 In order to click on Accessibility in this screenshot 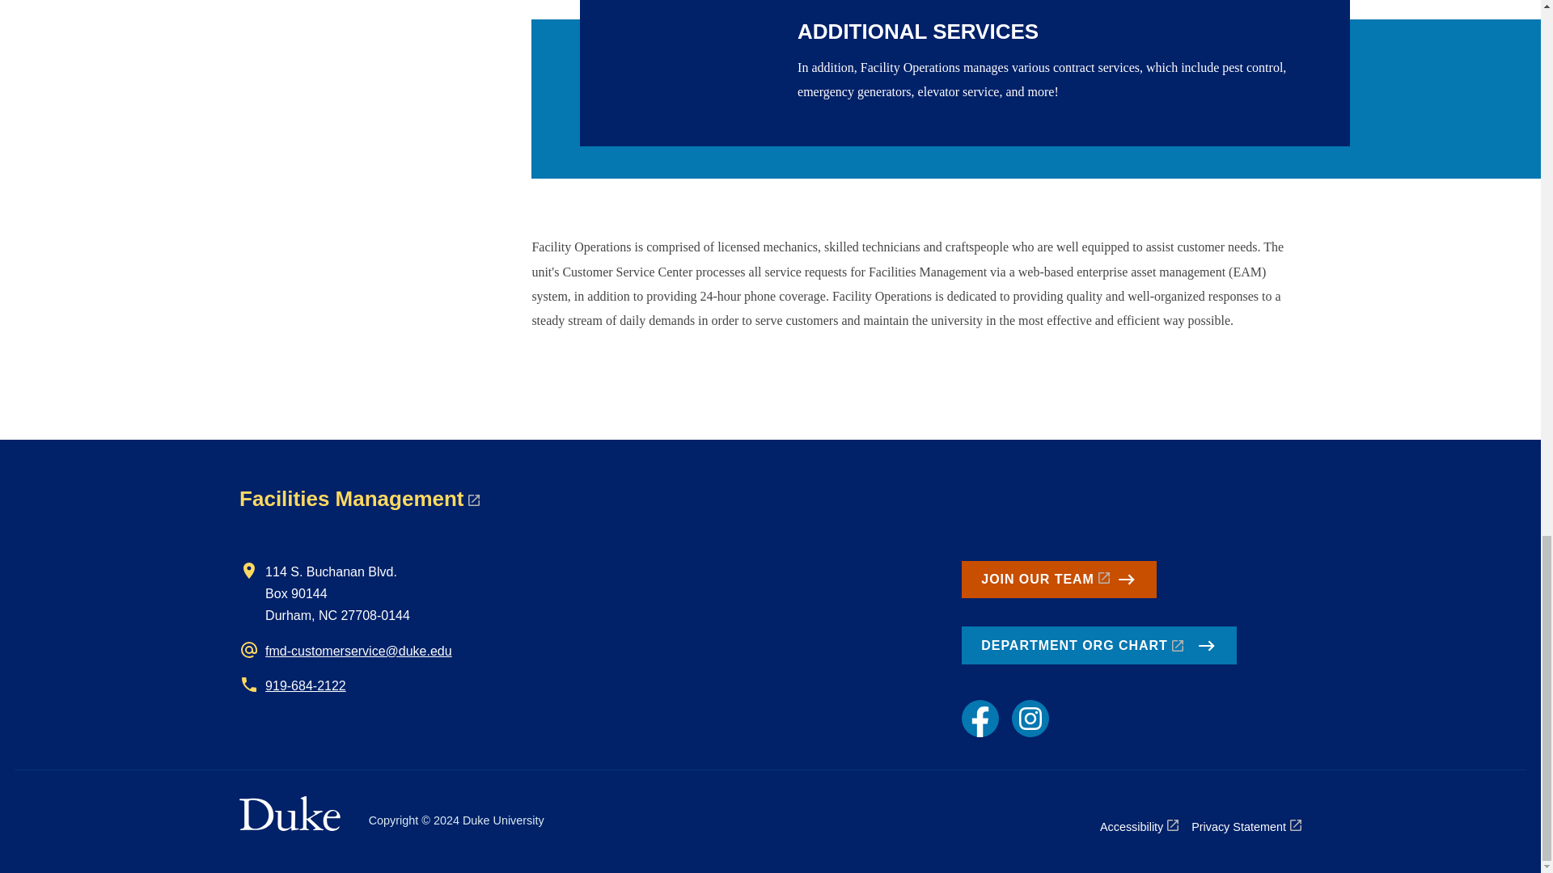, I will do `click(1139, 826)`.